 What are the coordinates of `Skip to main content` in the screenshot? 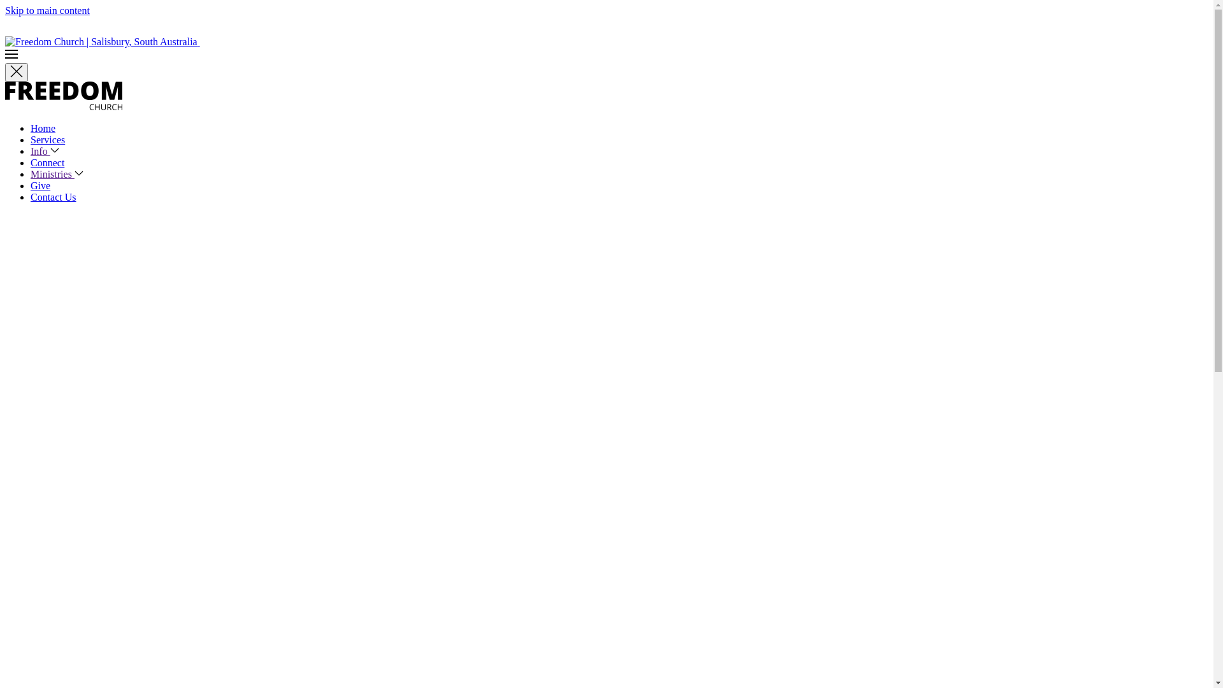 It's located at (47, 10).